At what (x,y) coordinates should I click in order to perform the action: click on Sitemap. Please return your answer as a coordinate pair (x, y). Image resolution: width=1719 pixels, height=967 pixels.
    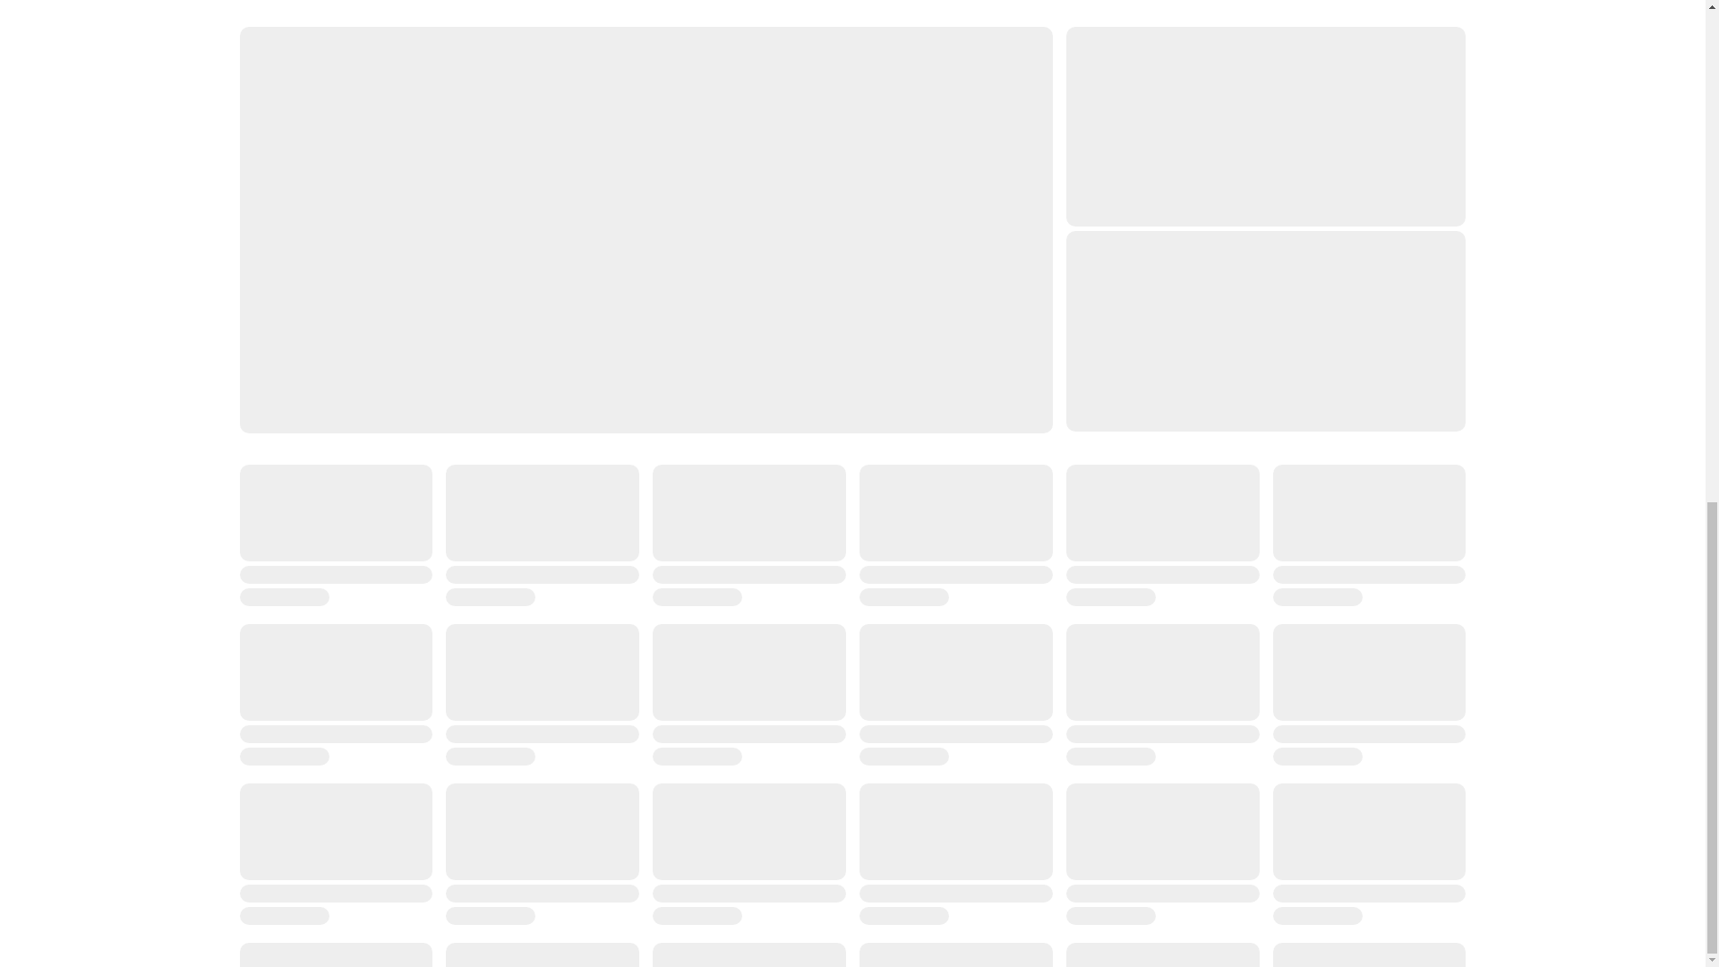
    Looking at the image, I should click on (264, 596).